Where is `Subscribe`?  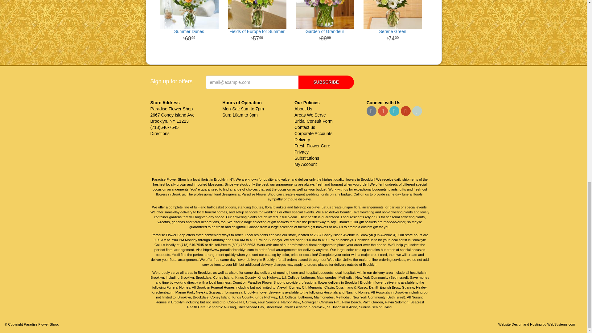 Subscribe is located at coordinates (326, 82).